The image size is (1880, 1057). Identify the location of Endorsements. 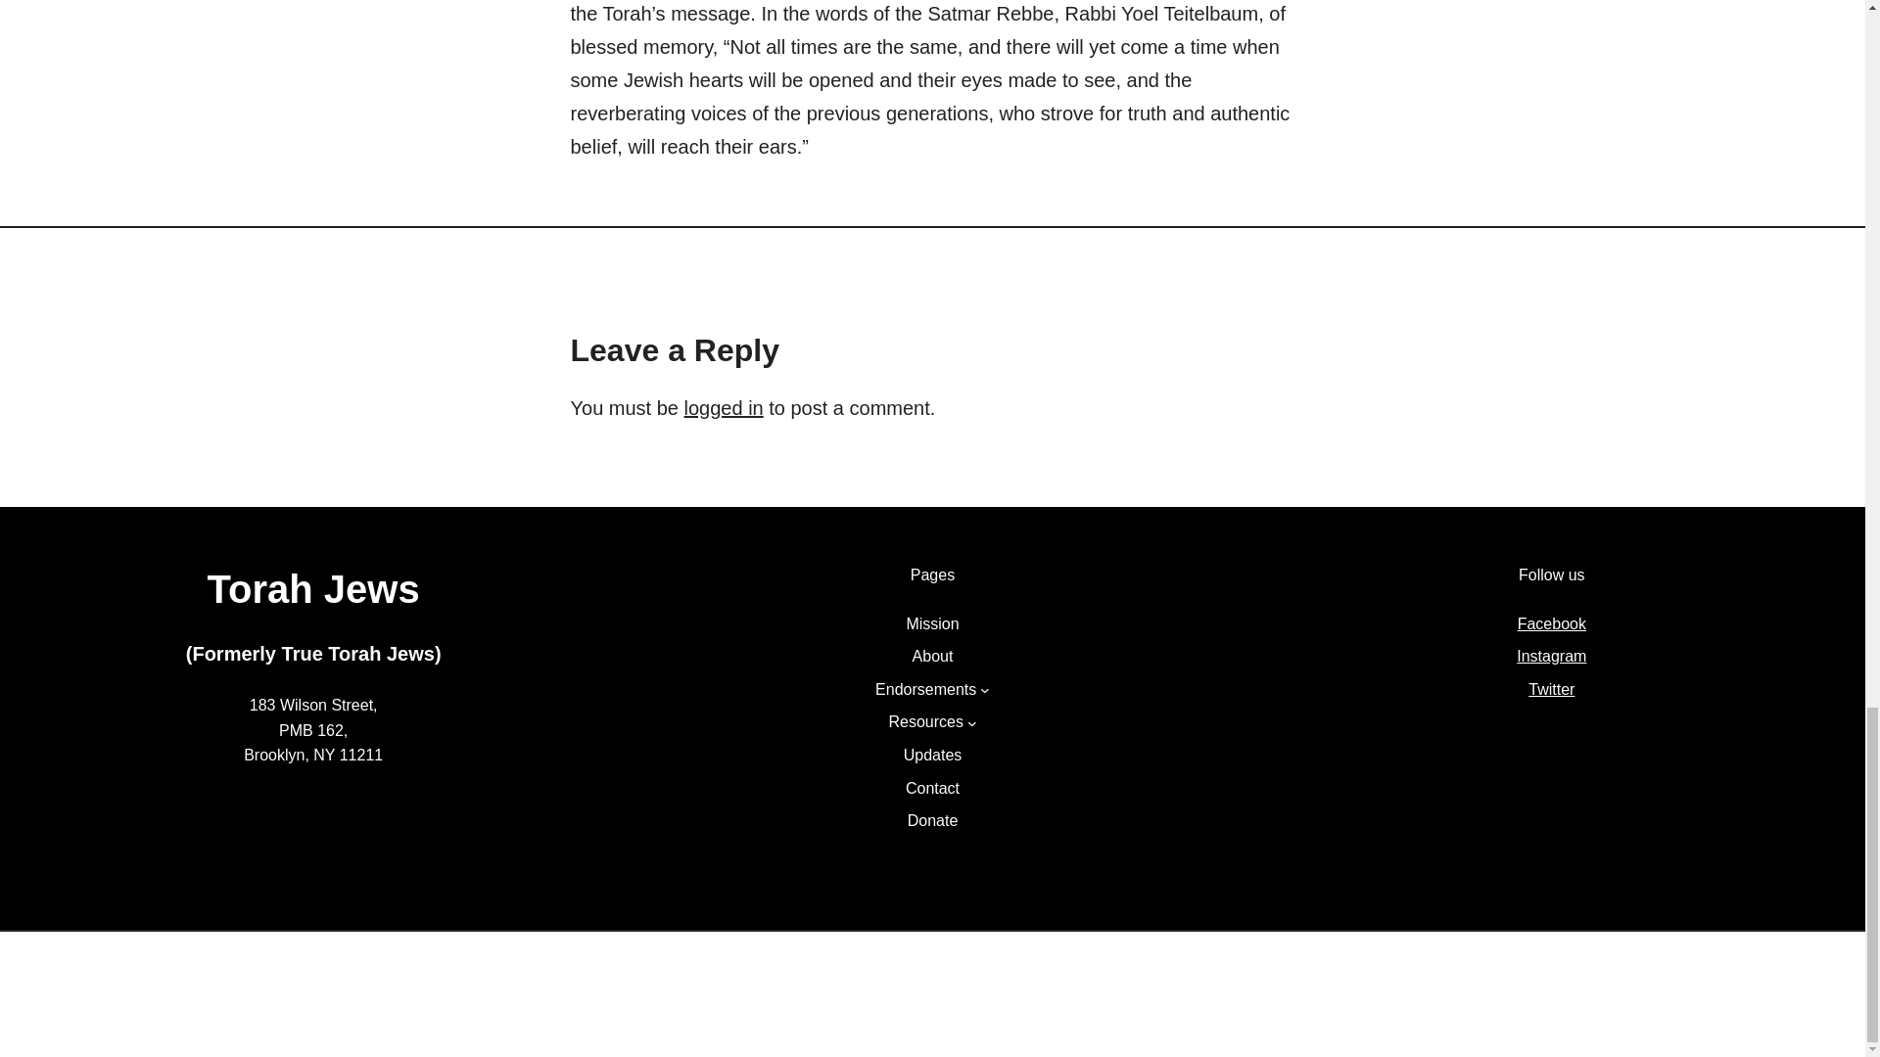
(925, 690).